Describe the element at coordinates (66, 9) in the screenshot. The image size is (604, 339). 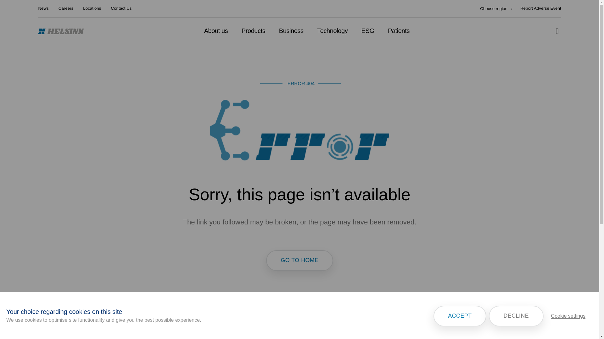
I see `Careers` at that location.